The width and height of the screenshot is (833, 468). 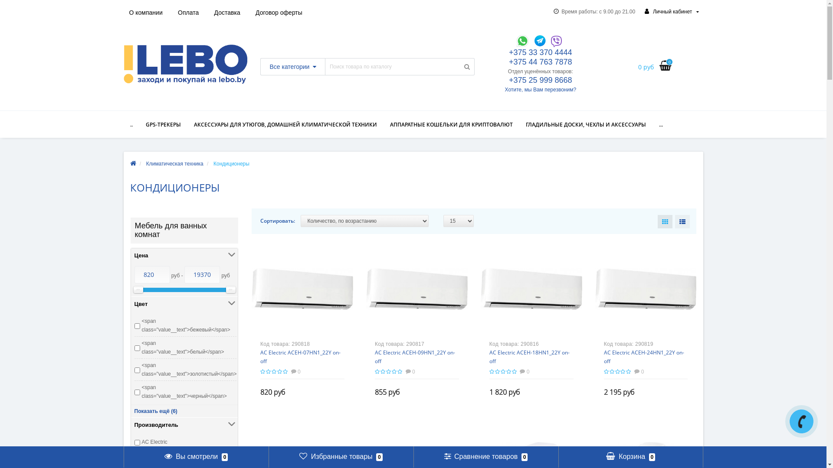 I want to click on +375 44 763 7878, so click(x=541, y=62).